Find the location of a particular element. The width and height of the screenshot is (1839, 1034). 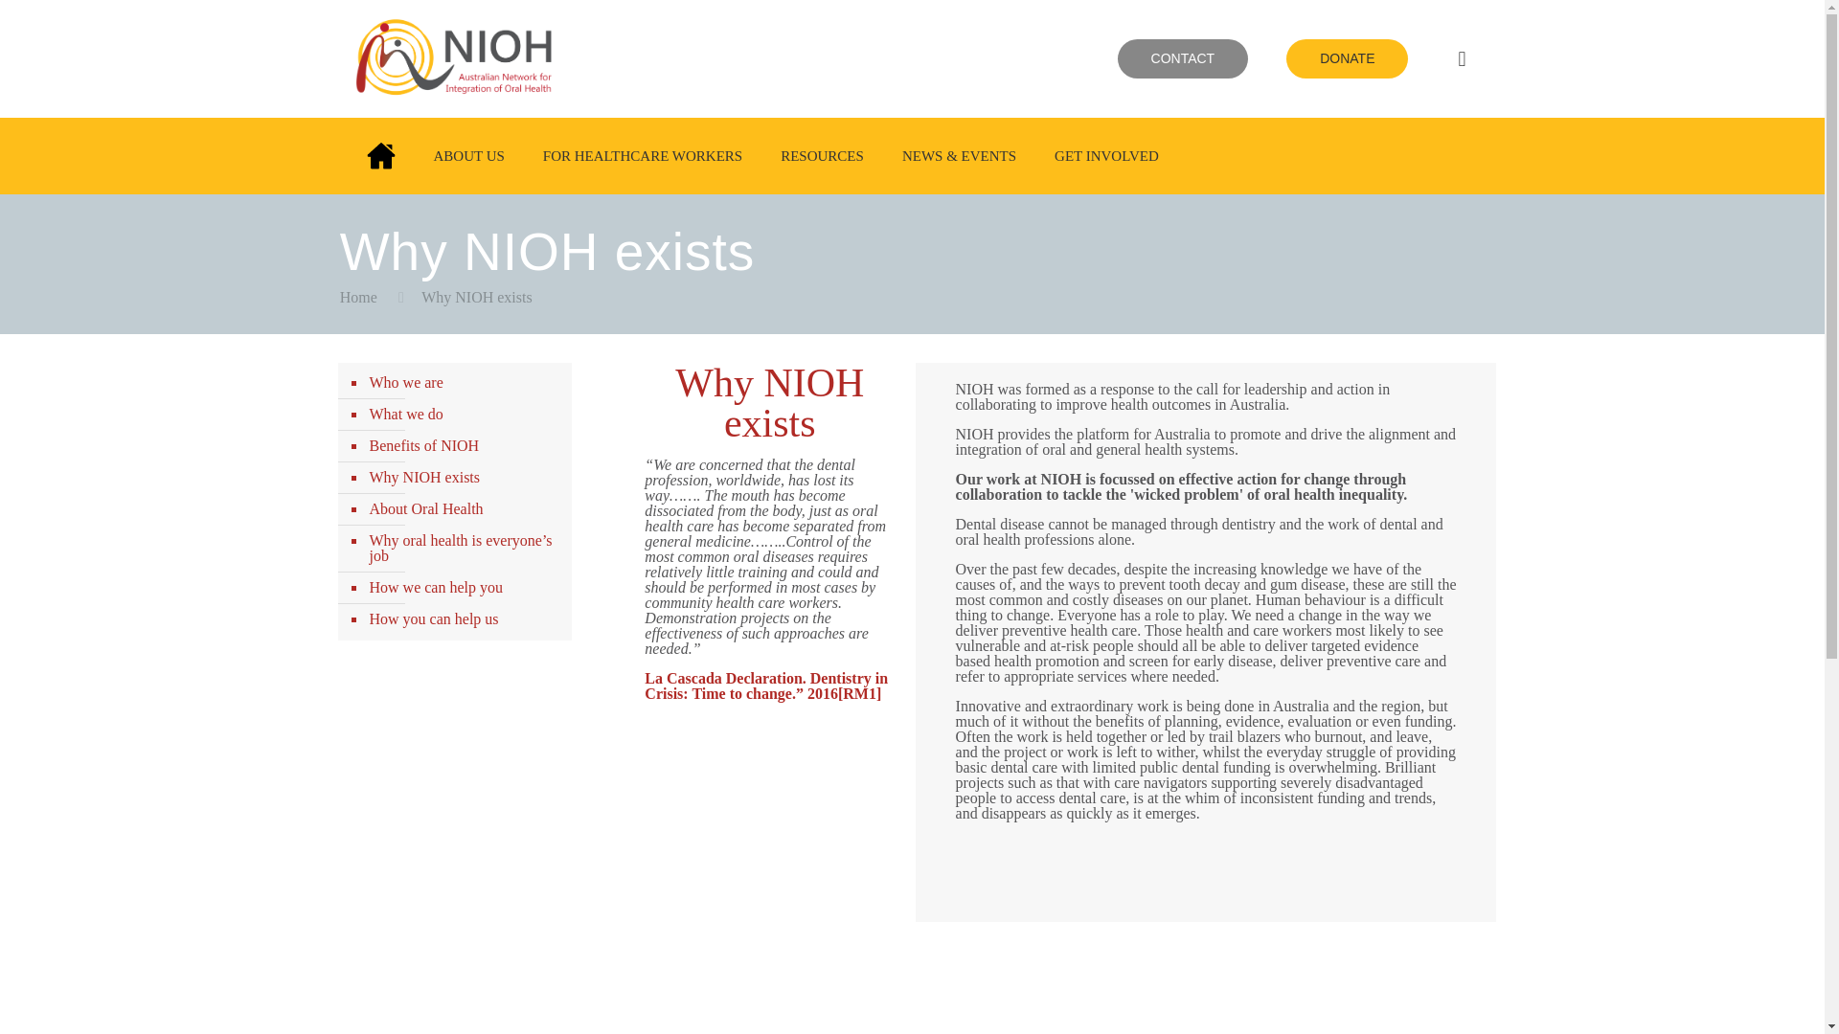

RESOURCES is located at coordinates (822, 156).